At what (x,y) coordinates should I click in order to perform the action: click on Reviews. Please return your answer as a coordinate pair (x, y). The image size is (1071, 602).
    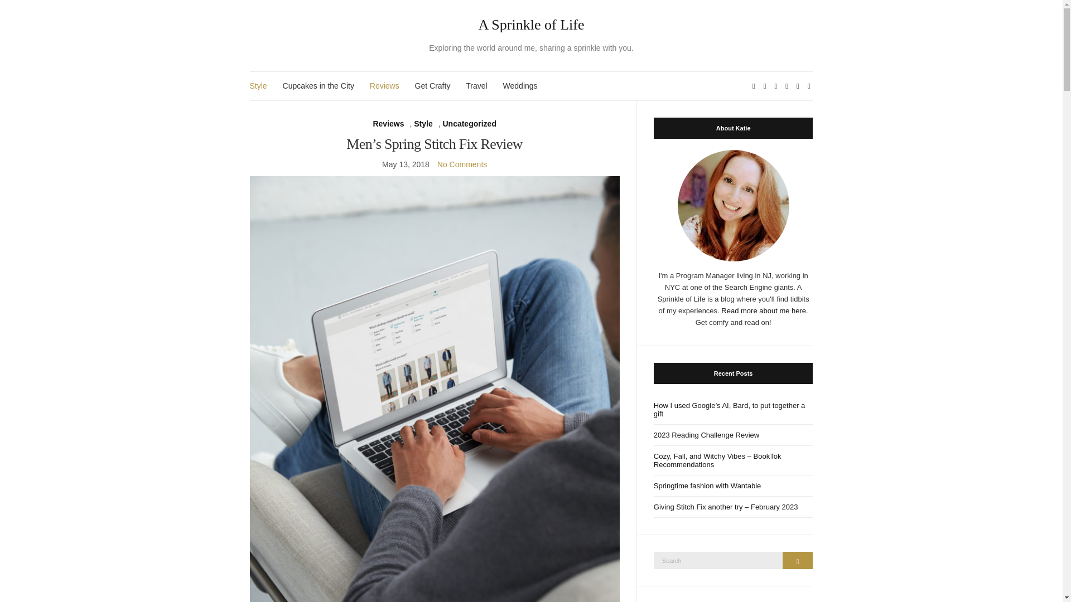
    Looking at the image, I should click on (388, 124).